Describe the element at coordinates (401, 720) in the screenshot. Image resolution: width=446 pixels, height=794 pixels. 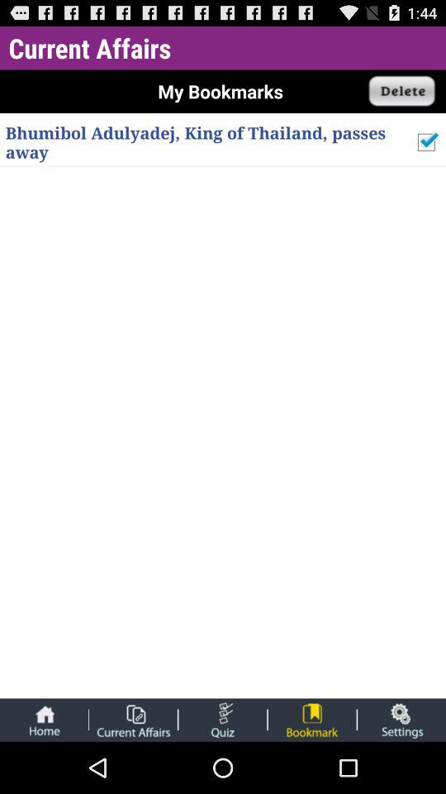
I see `go to settings page` at that location.